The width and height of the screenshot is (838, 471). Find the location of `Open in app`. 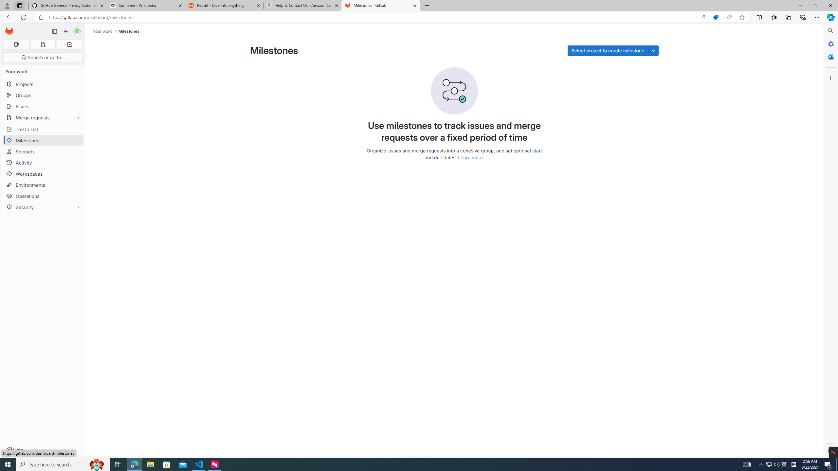

Open in app is located at coordinates (702, 17).